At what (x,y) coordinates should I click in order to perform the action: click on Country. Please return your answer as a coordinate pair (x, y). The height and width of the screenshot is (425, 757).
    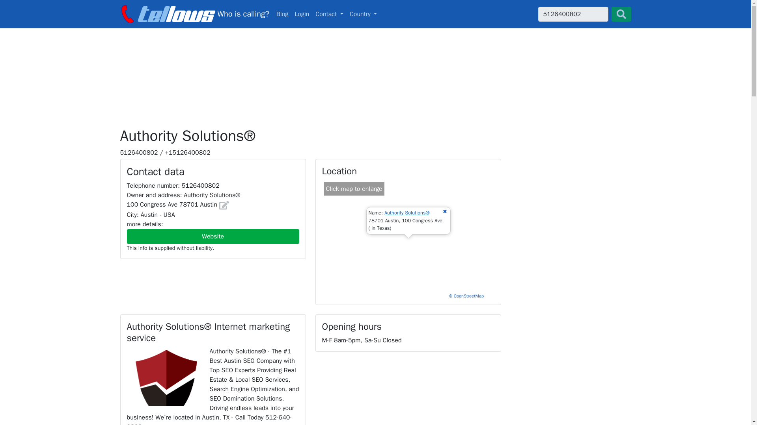
    Looking at the image, I should click on (364, 14).